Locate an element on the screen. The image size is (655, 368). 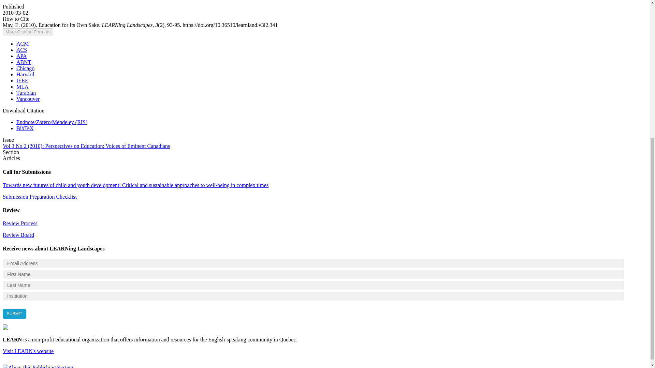
submit is located at coordinates (14, 314).